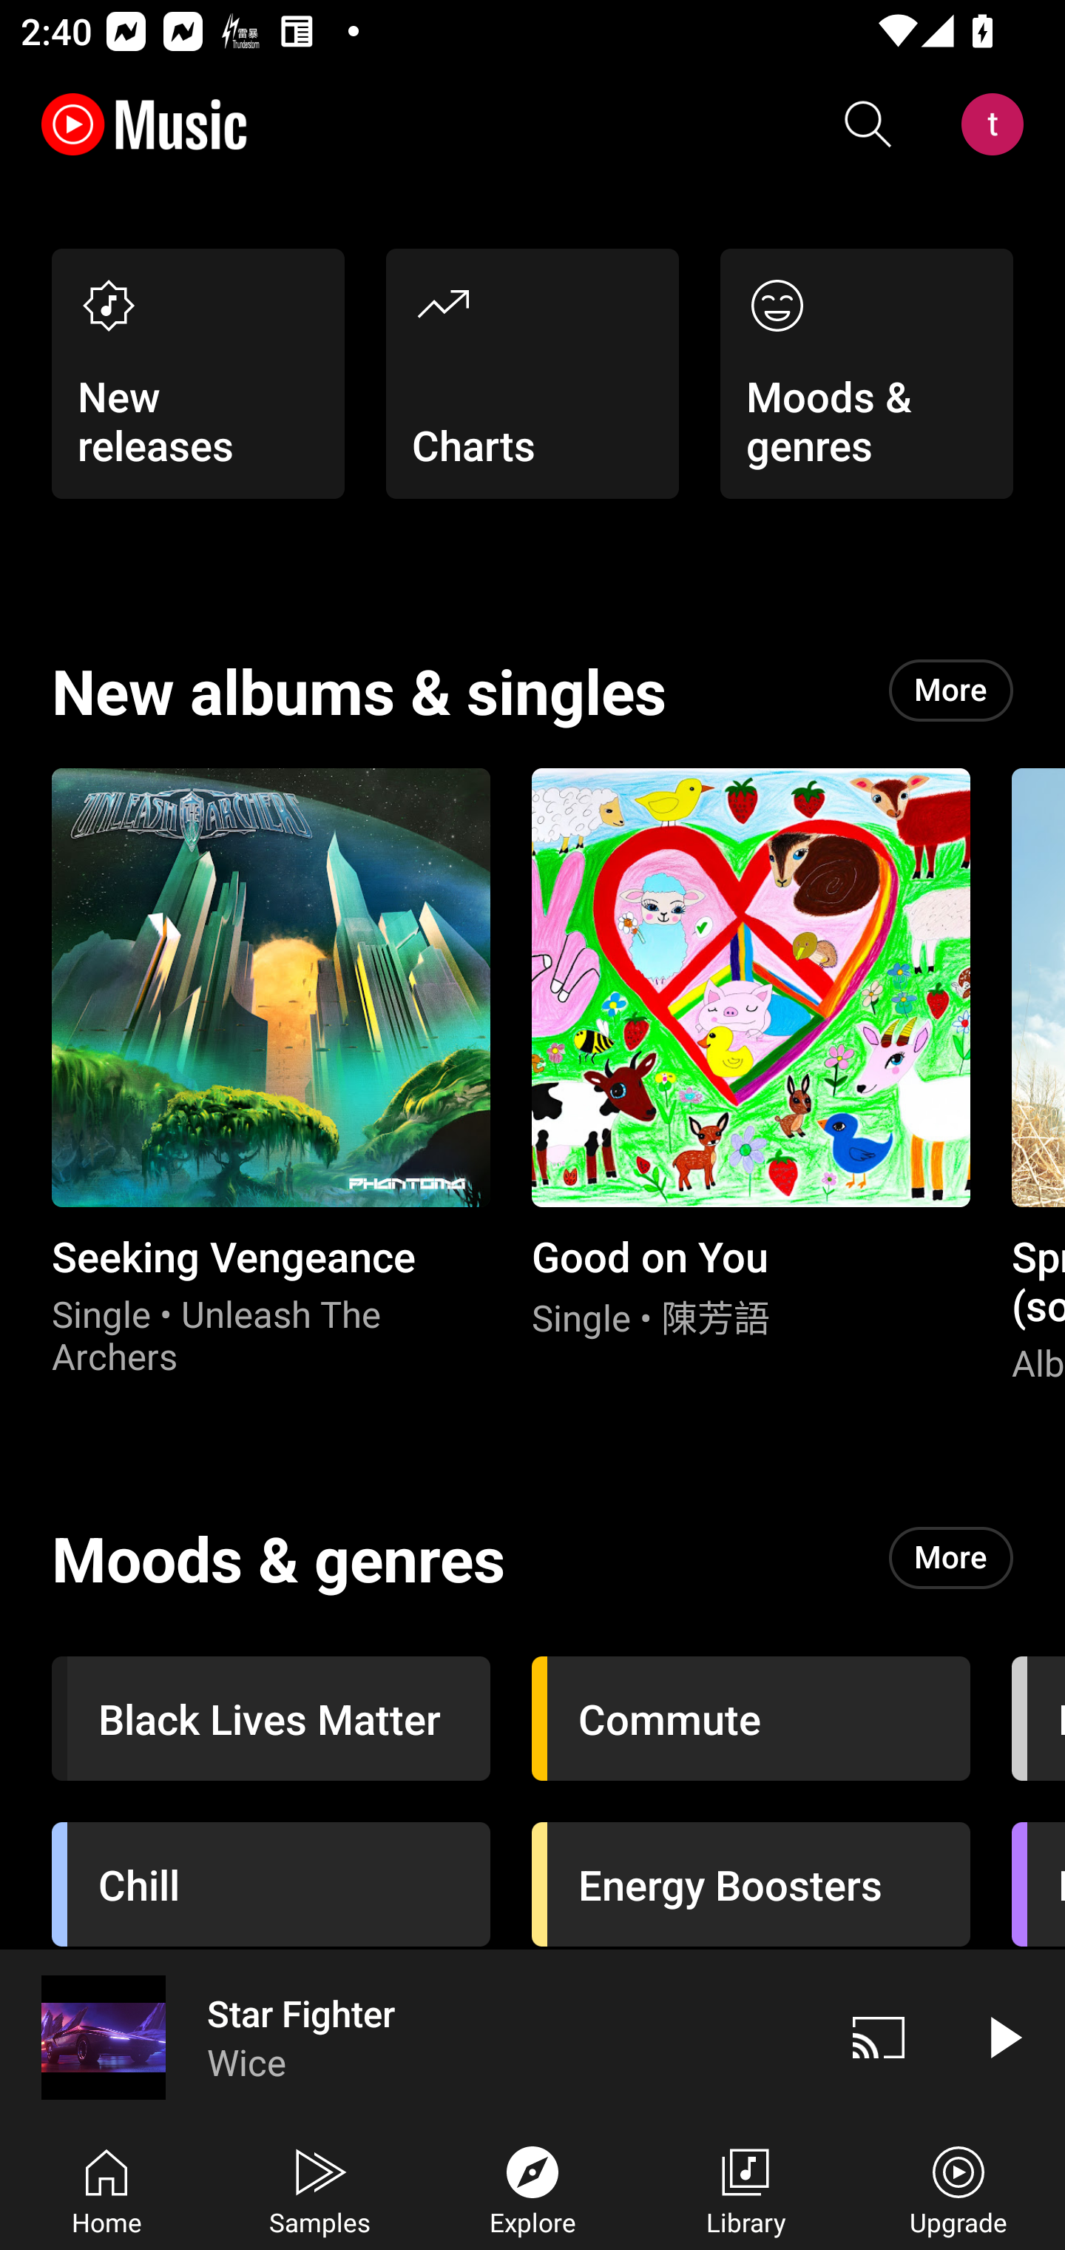 The width and height of the screenshot is (1065, 2250). Describe the element at coordinates (106, 2188) in the screenshot. I see `Home` at that location.